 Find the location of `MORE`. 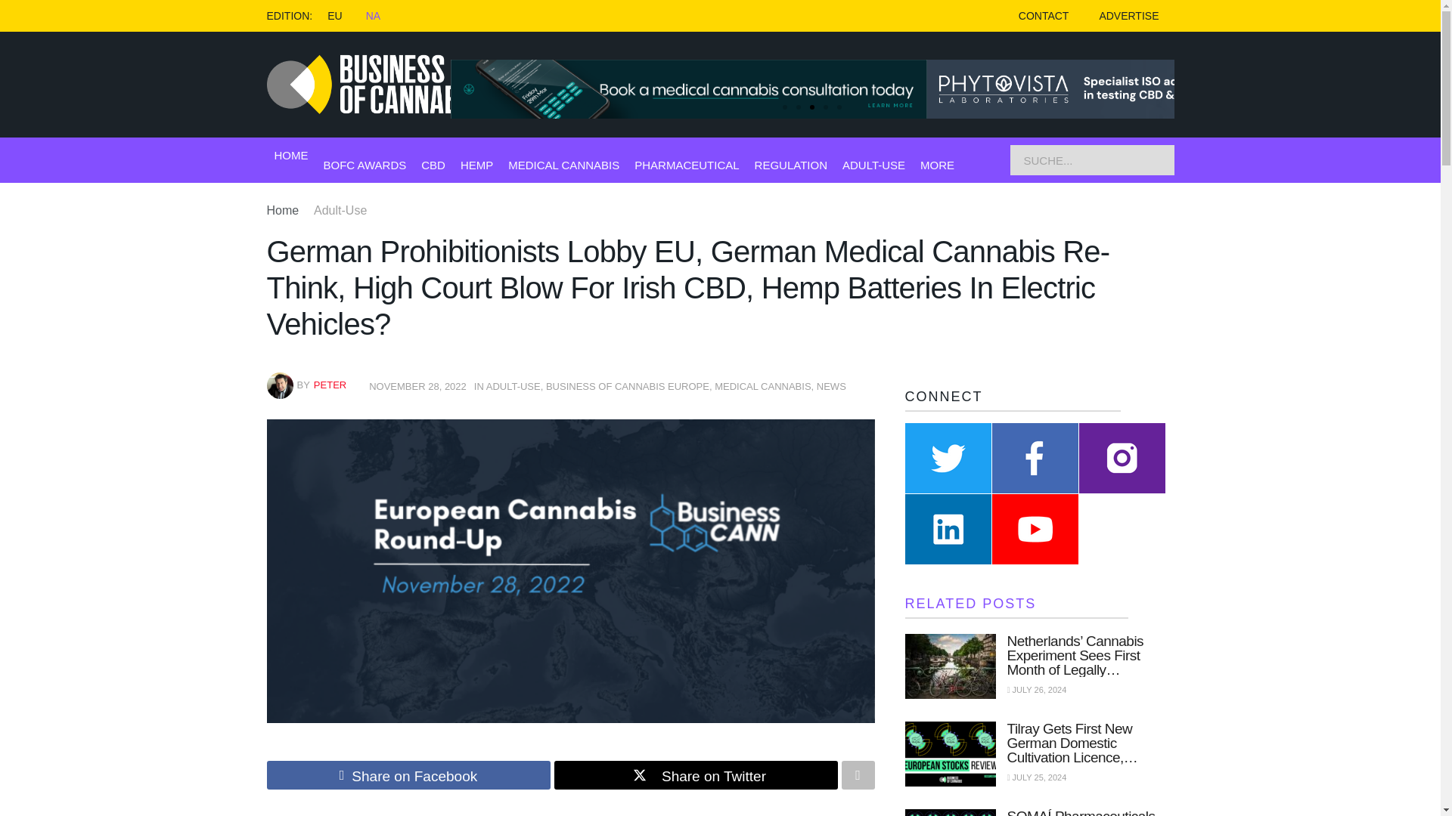

MORE is located at coordinates (937, 165).